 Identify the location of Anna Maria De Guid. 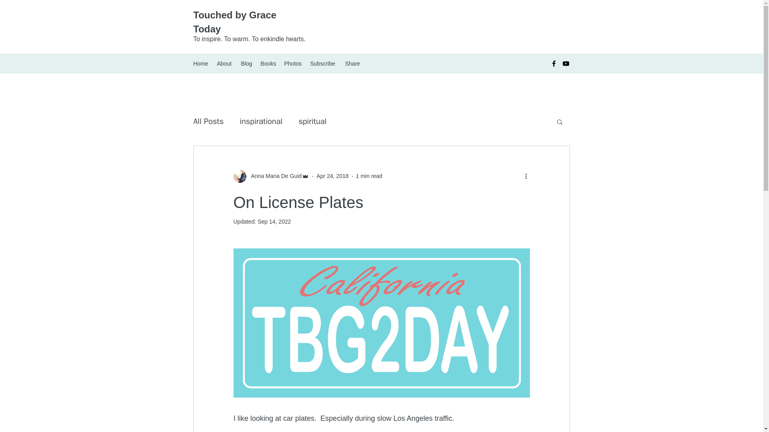
(274, 176).